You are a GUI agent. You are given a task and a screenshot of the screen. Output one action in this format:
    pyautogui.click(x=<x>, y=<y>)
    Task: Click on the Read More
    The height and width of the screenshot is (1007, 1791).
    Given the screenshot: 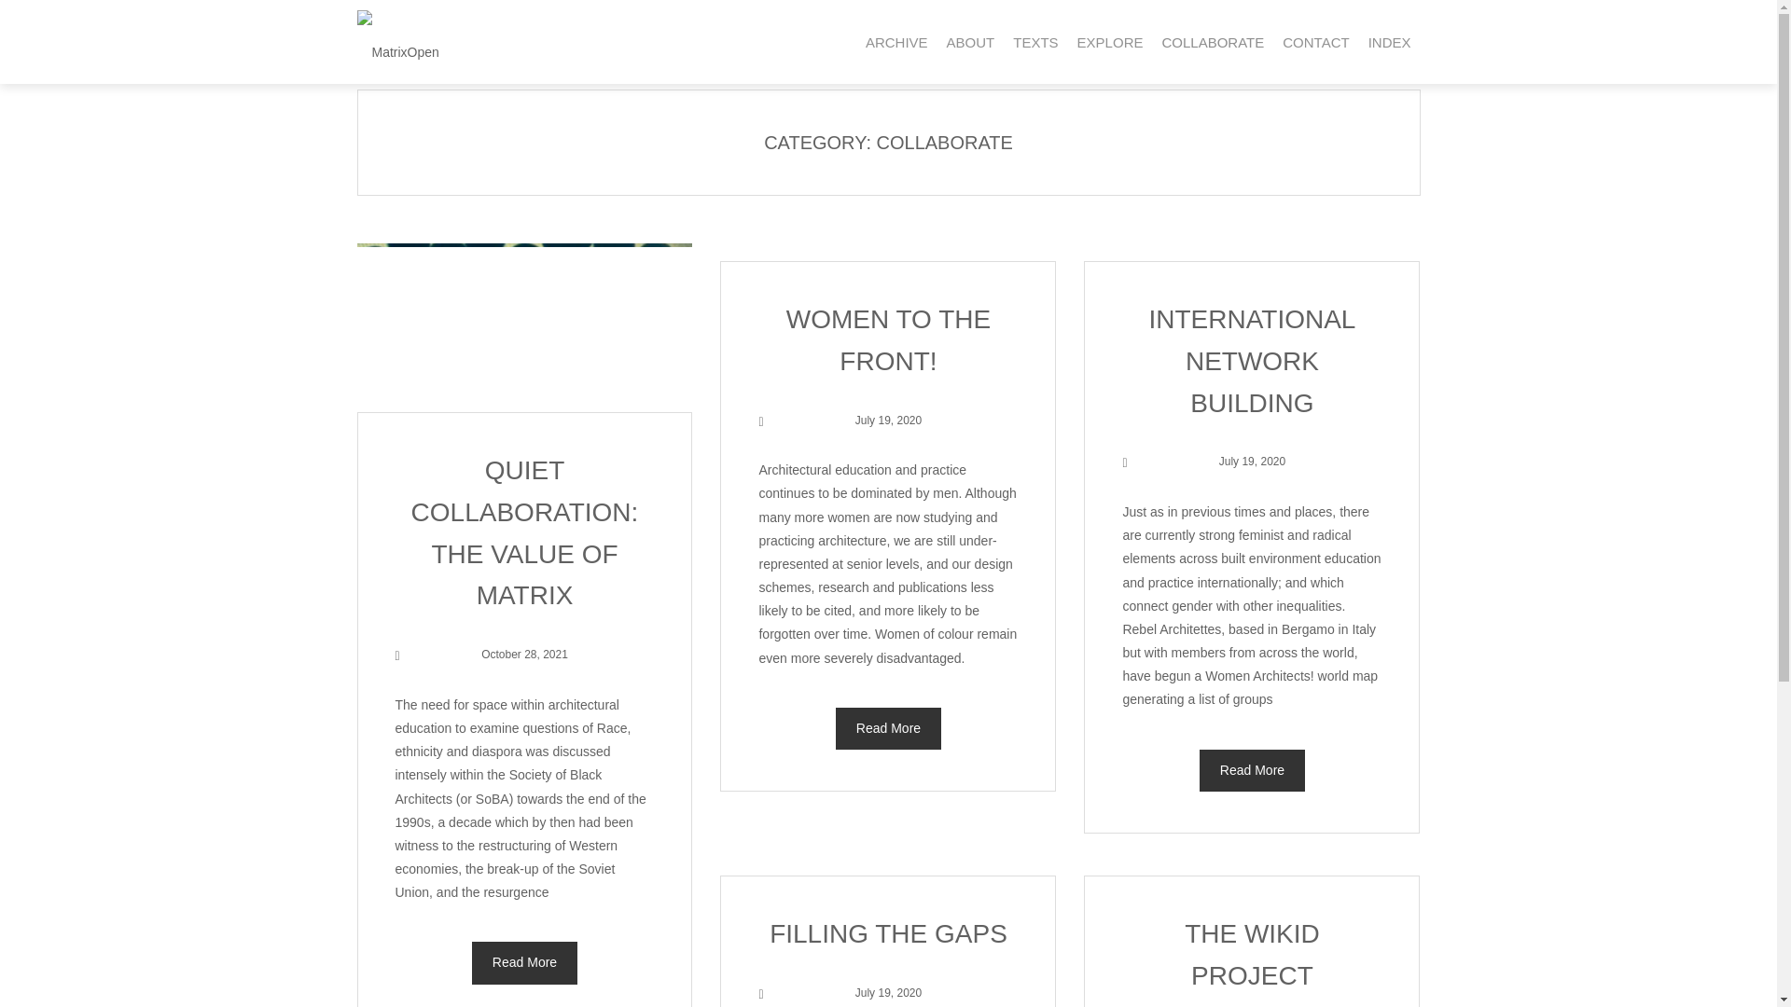 What is the action you would take?
    pyautogui.click(x=1252, y=770)
    